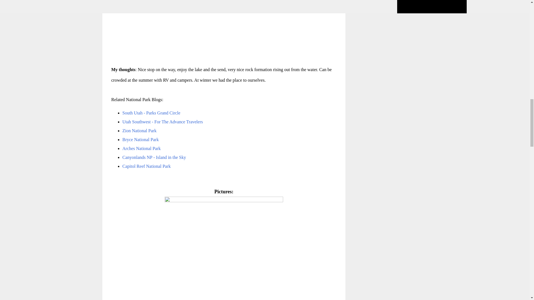 The height and width of the screenshot is (300, 534). What do you see at coordinates (146, 166) in the screenshot?
I see `Capitol Reef National Park` at bounding box center [146, 166].